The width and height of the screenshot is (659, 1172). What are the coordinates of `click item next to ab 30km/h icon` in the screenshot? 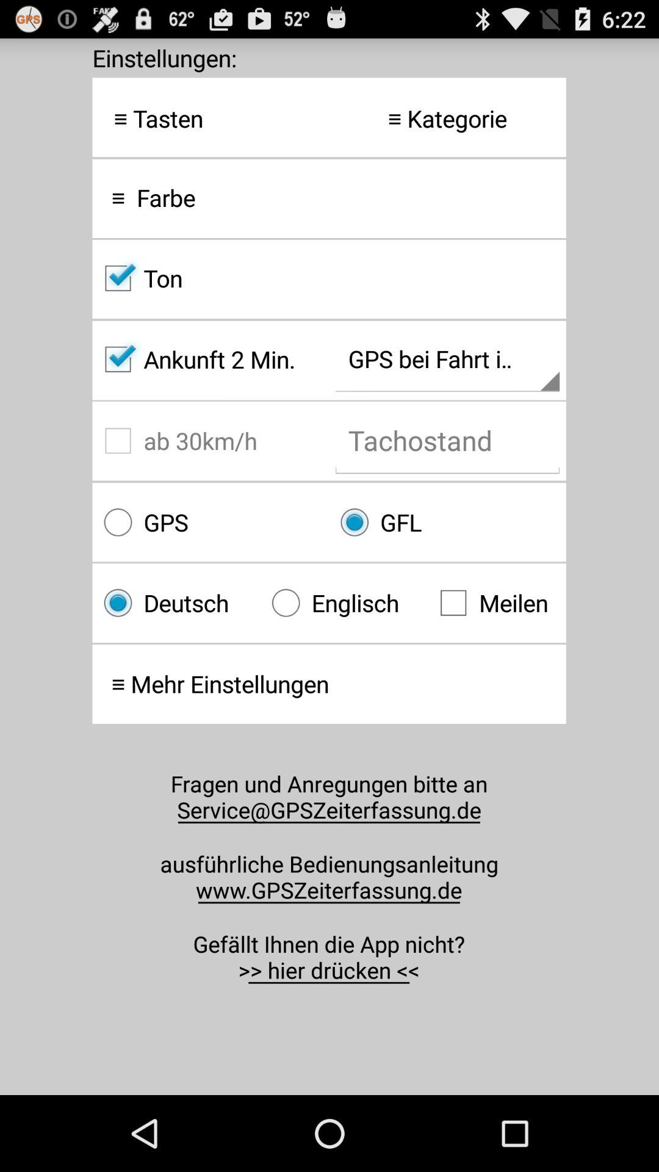 It's located at (447, 523).